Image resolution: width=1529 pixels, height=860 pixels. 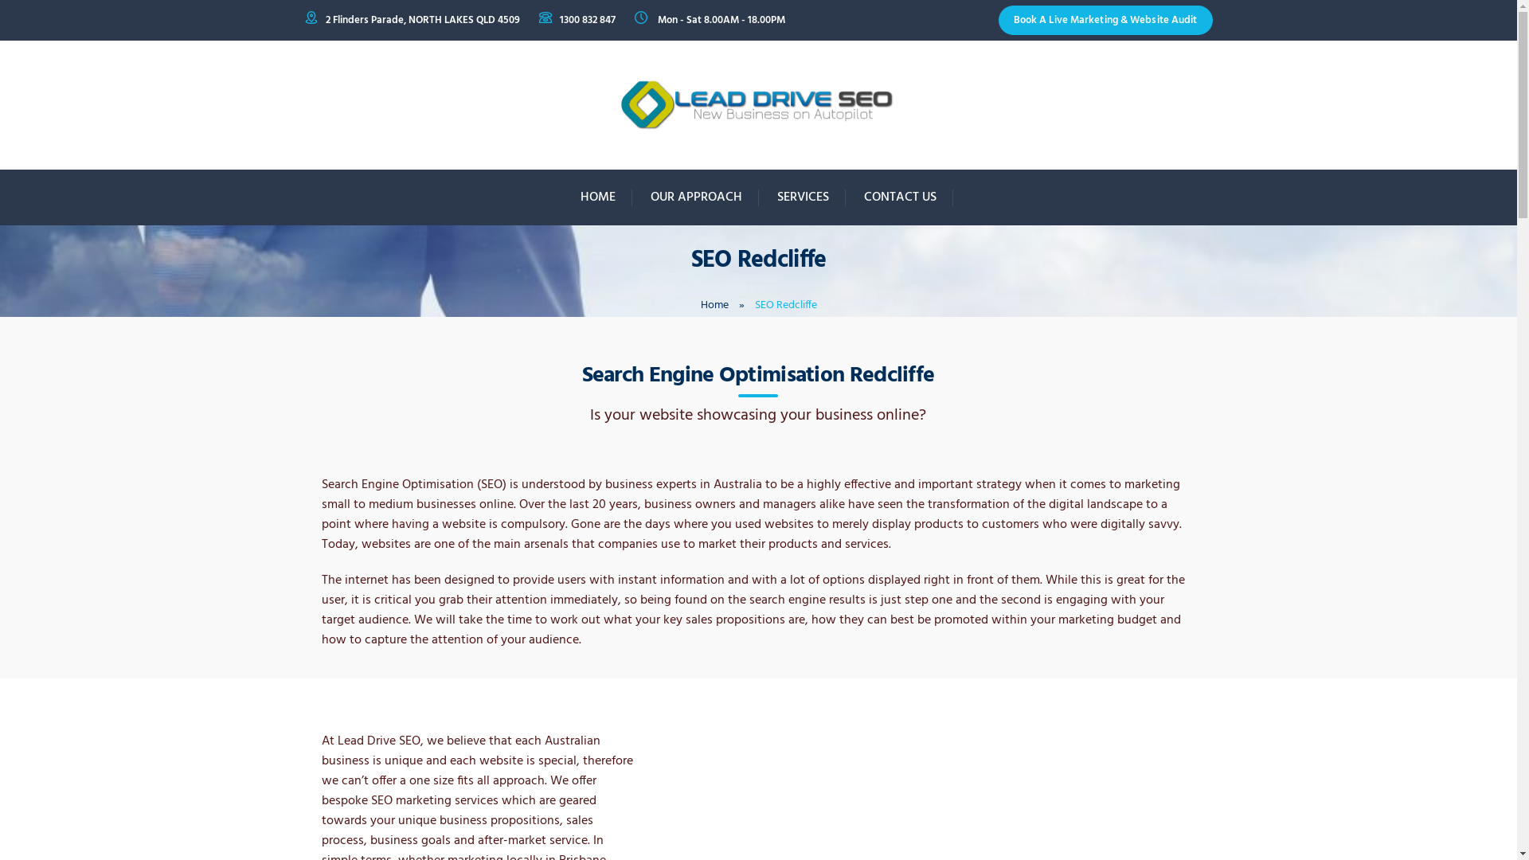 What do you see at coordinates (587, 21) in the screenshot?
I see `1300 832 847` at bounding box center [587, 21].